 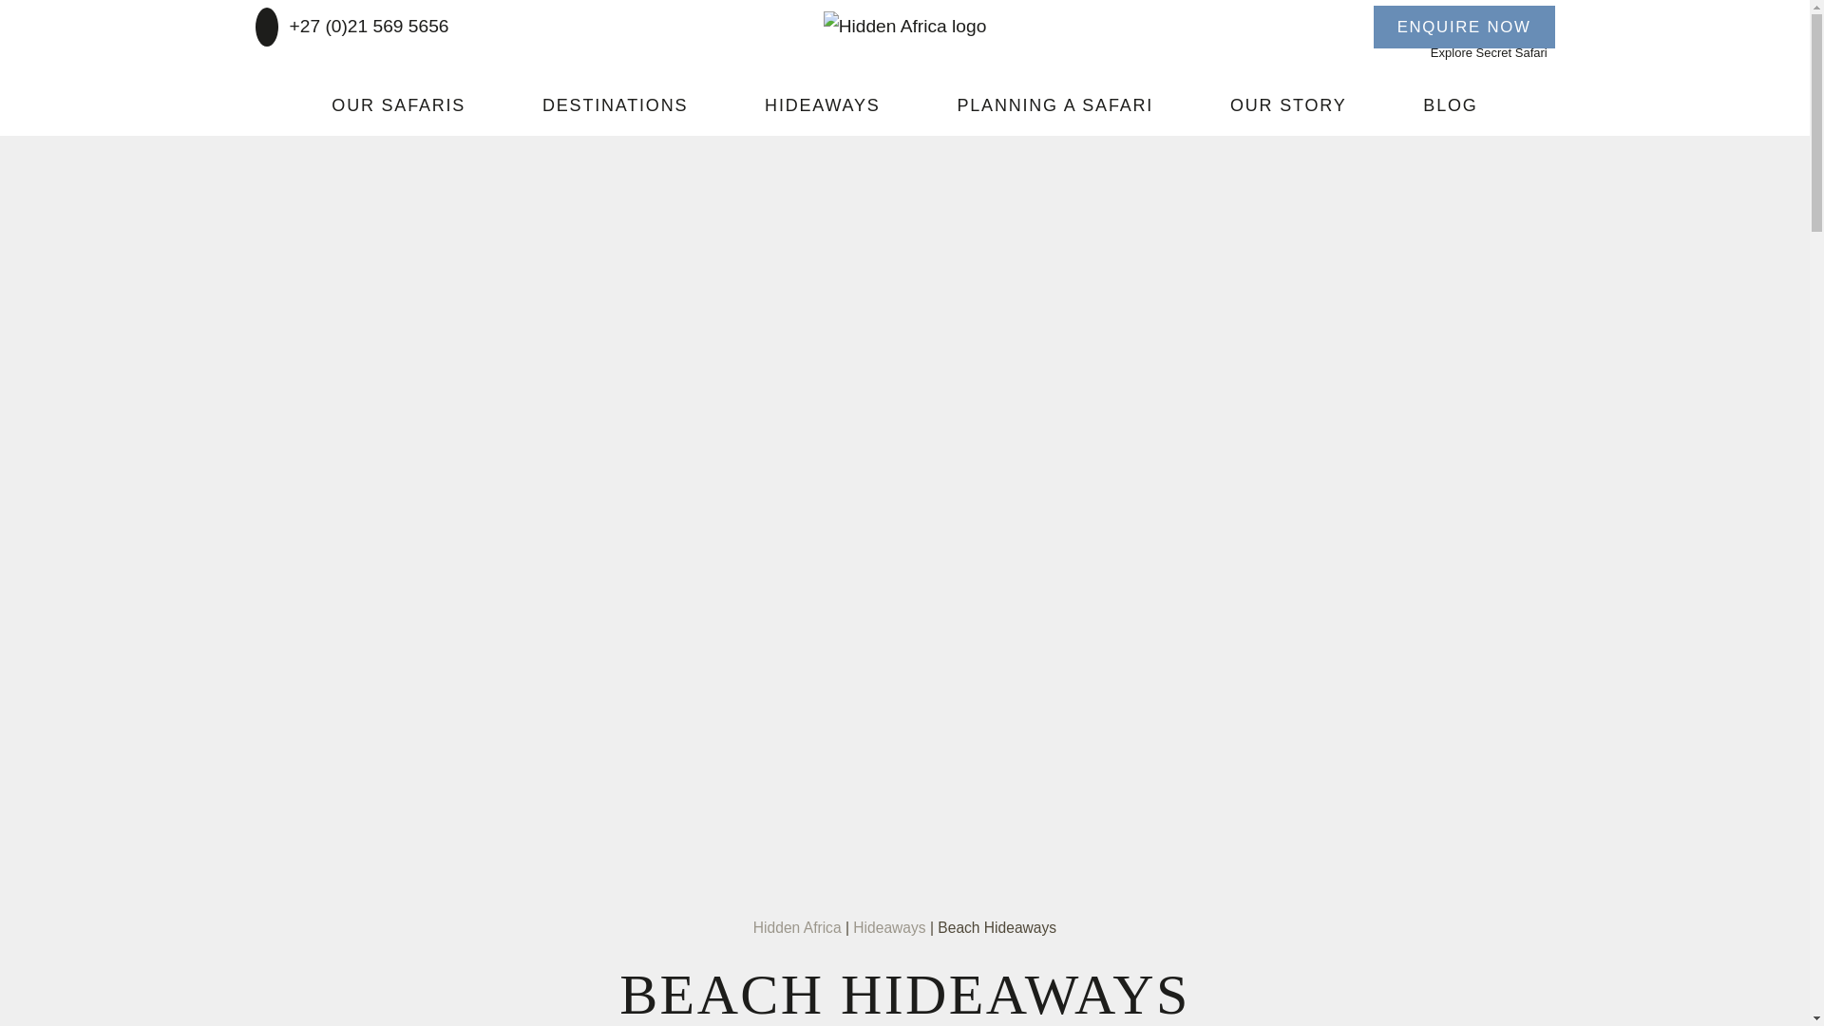 I want to click on HIDEAWAYS, so click(x=822, y=104).